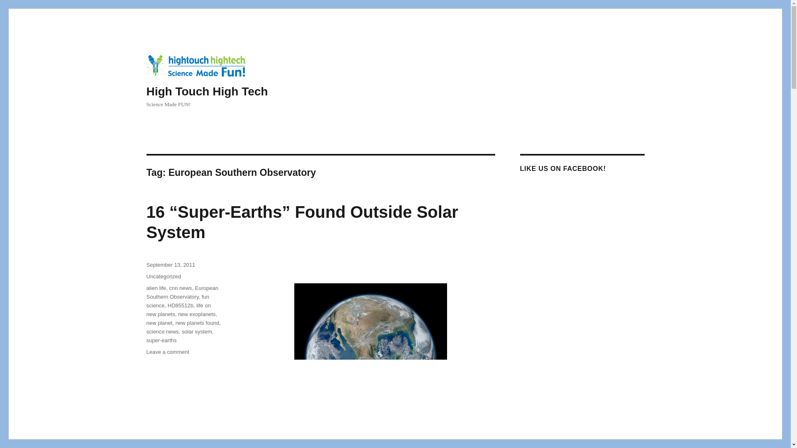  I want to click on new exoplanets, so click(196, 314).